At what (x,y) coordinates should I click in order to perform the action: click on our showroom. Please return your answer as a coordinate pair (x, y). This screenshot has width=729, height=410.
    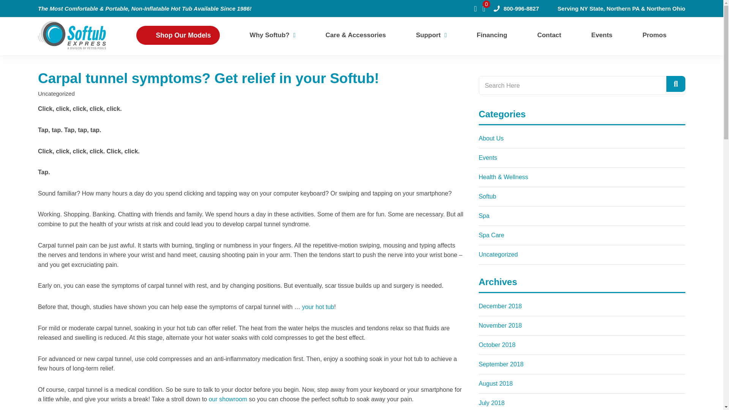
    Looking at the image, I should click on (228, 399).